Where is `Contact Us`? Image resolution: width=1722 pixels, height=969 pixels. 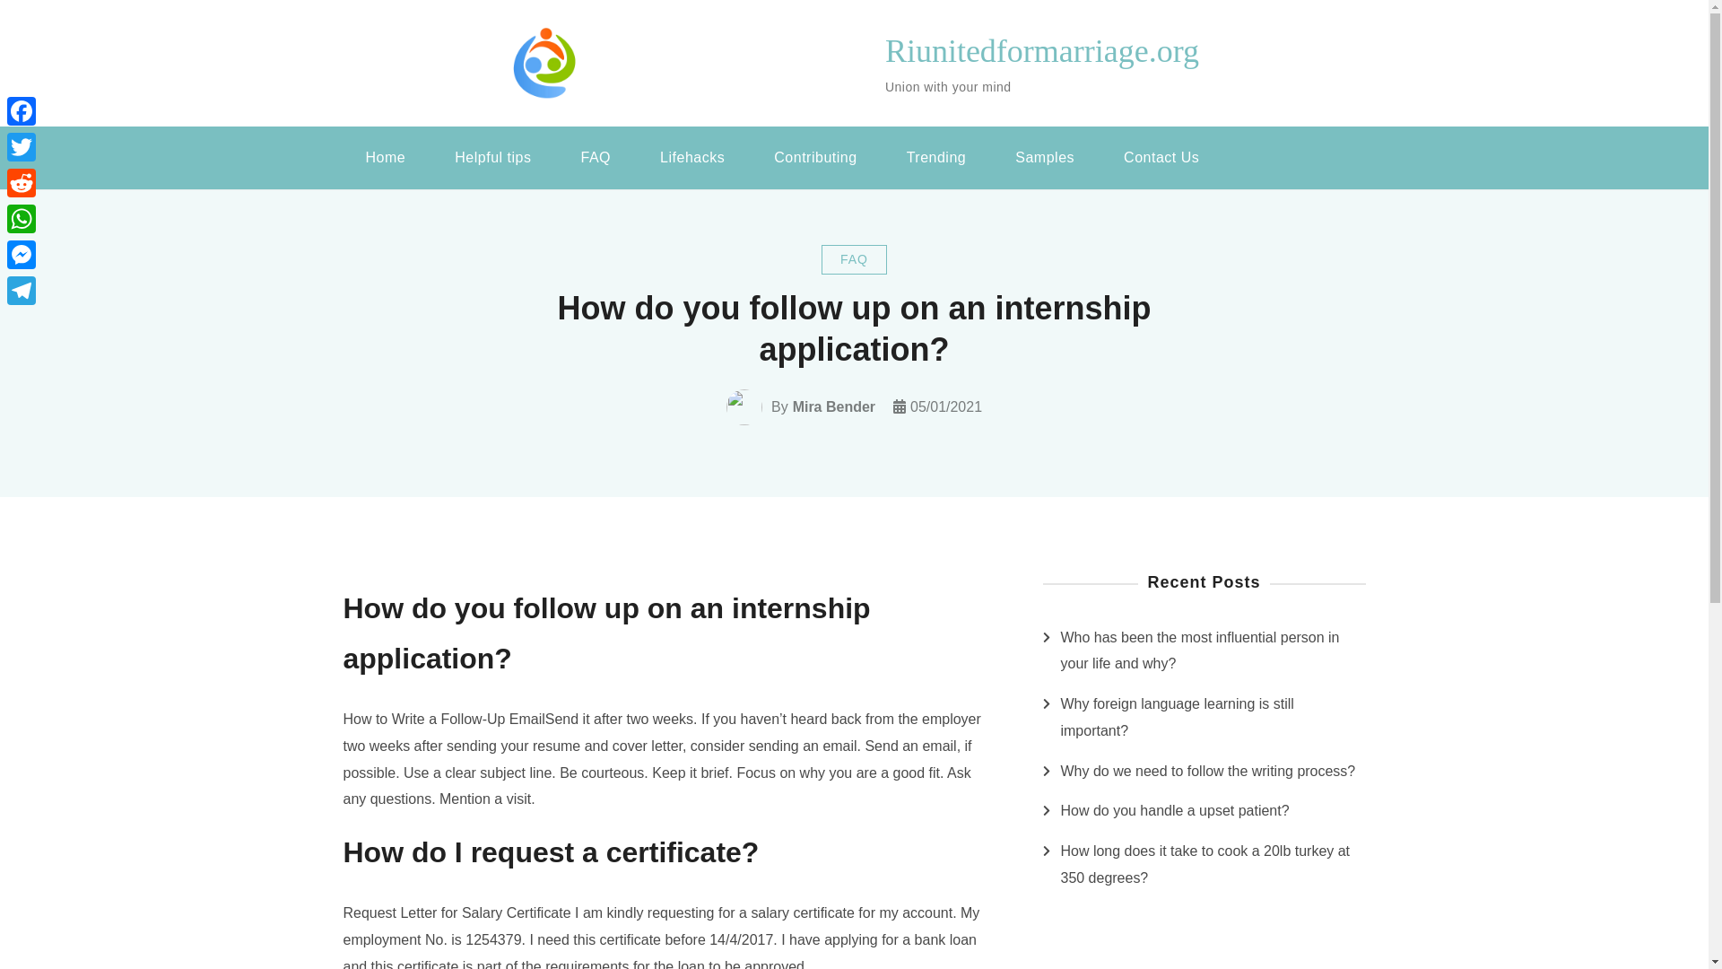
Contact Us is located at coordinates (1161, 158).